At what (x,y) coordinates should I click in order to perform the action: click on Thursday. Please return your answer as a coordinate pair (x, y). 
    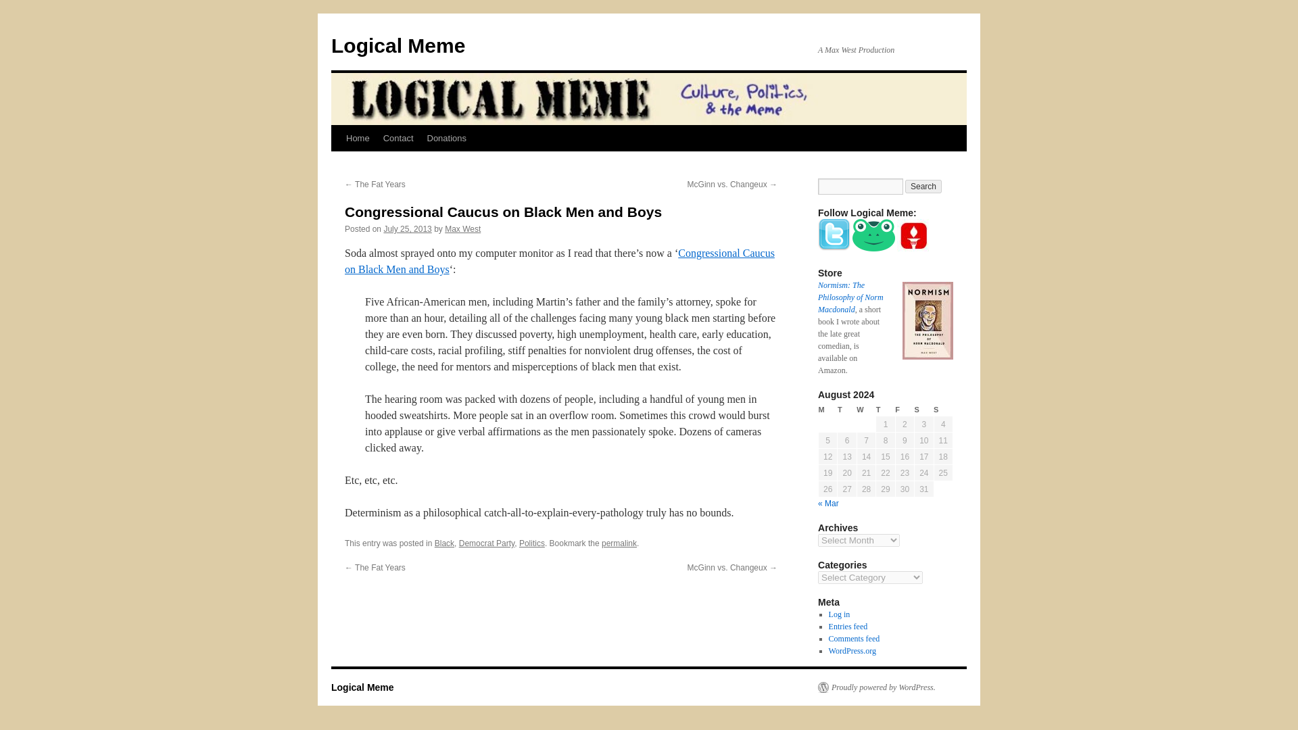
    Looking at the image, I should click on (886, 410).